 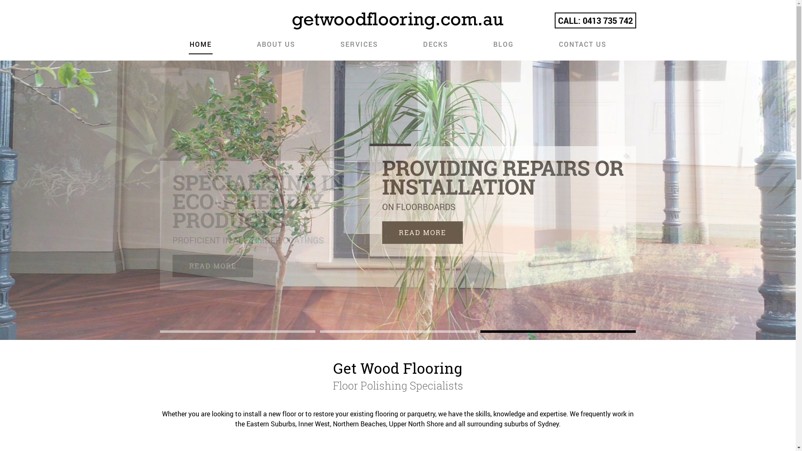 I want to click on HOME, so click(x=200, y=48).